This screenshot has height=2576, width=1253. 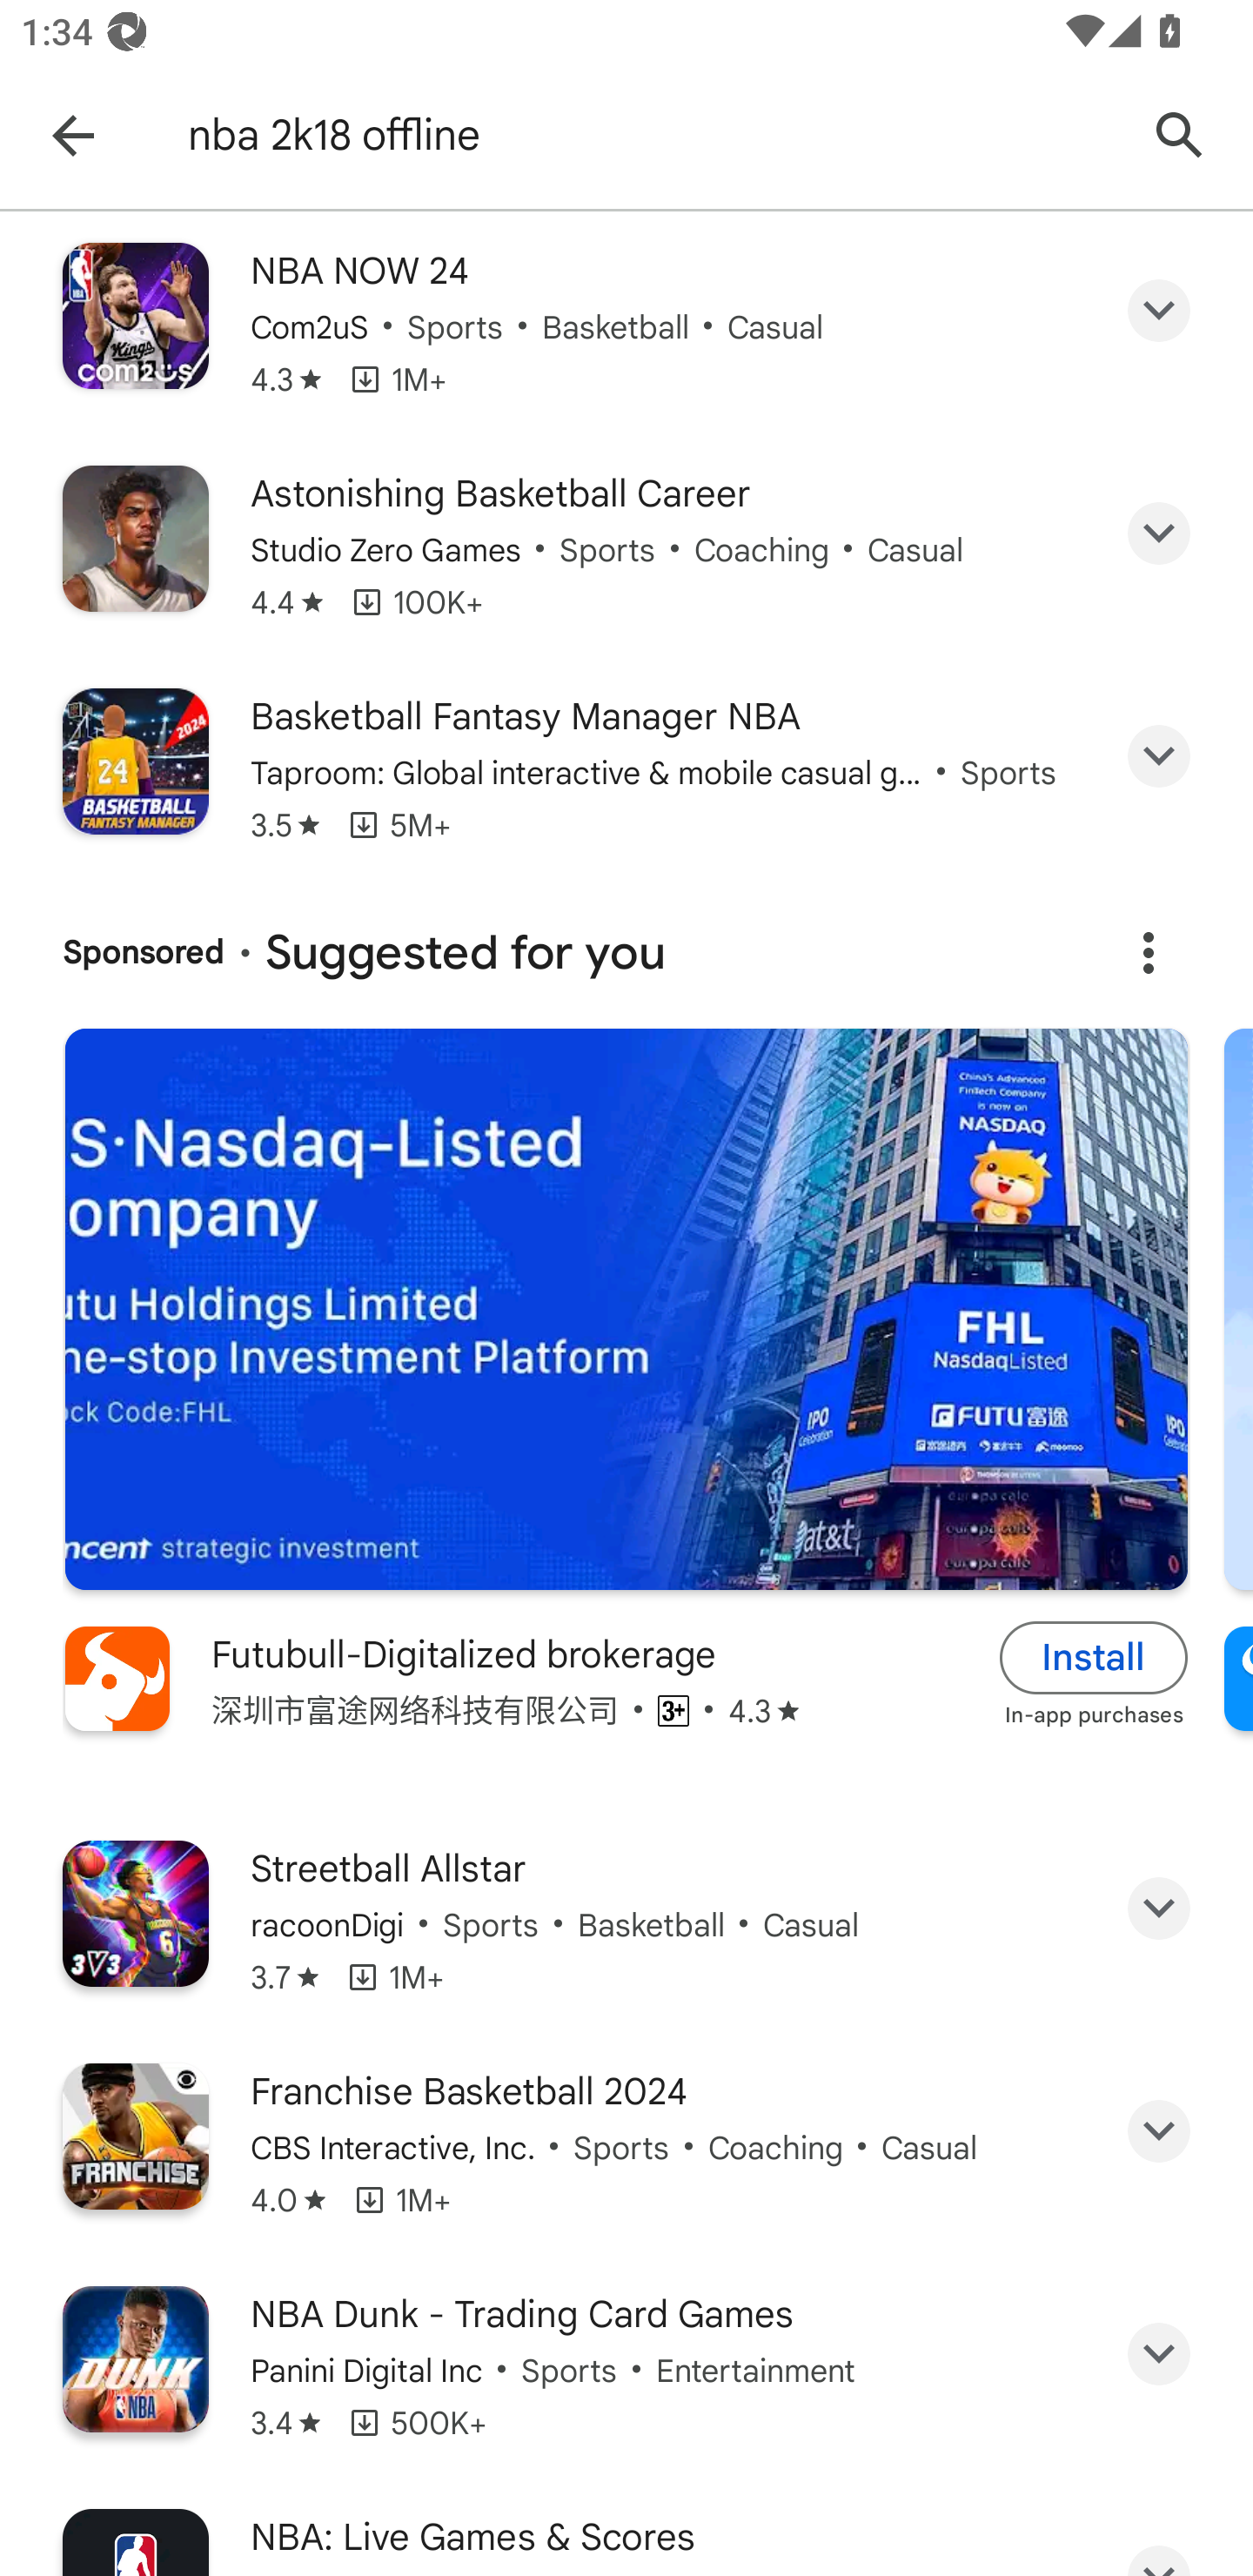 What do you see at coordinates (1094, 1657) in the screenshot?
I see `Install` at bounding box center [1094, 1657].